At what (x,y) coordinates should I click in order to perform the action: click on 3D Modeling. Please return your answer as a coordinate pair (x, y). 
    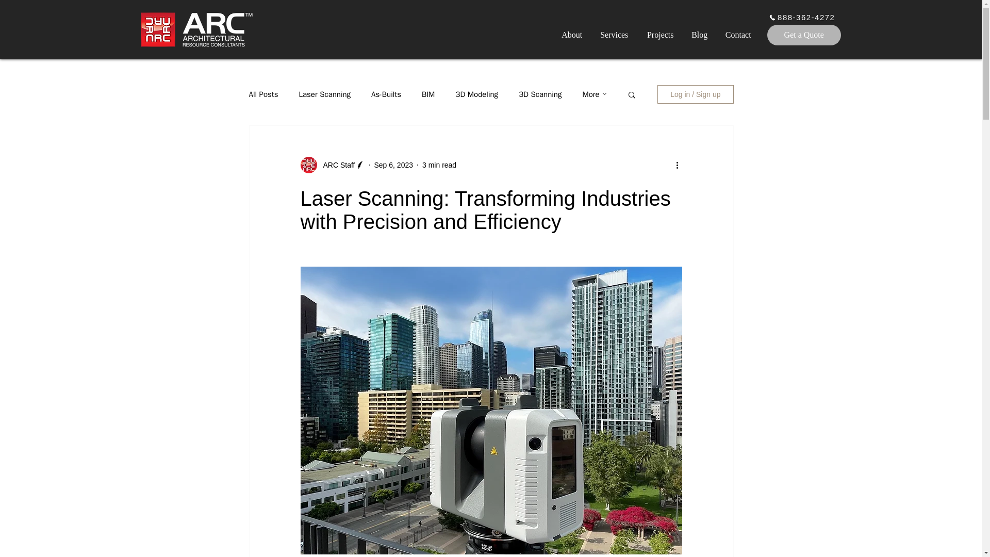
    Looking at the image, I should click on (476, 94).